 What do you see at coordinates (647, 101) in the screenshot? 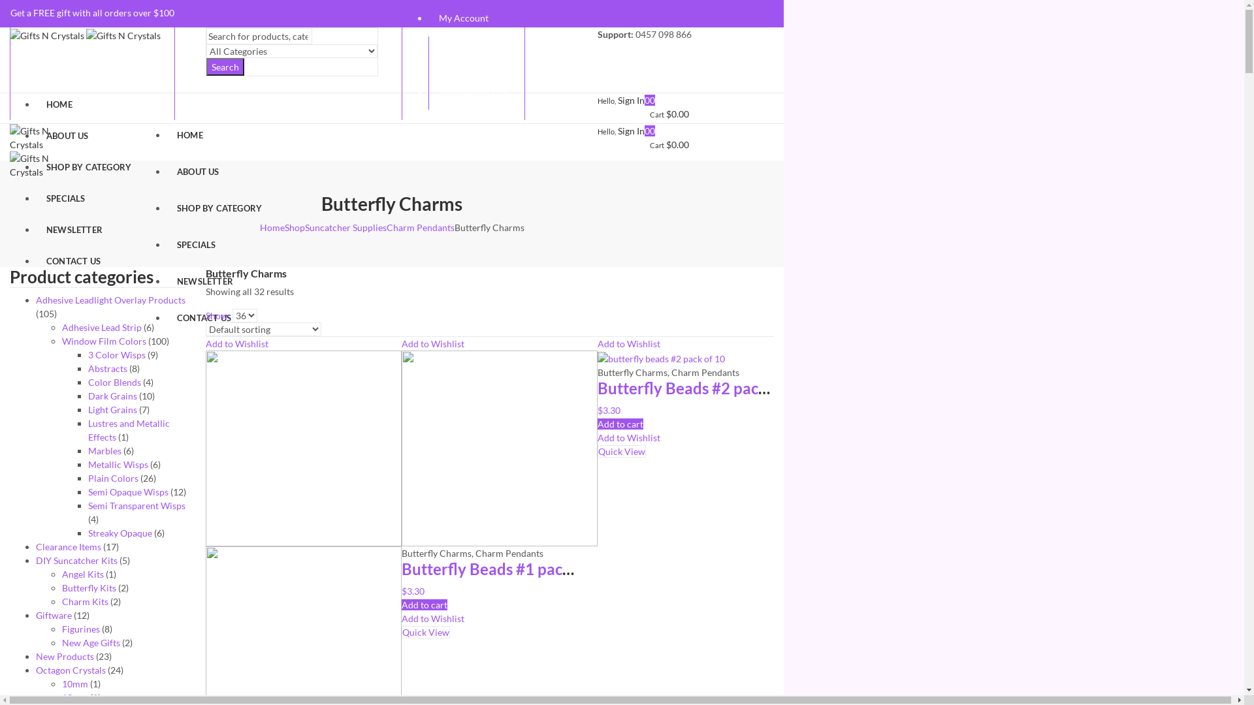
I see `0` at bounding box center [647, 101].